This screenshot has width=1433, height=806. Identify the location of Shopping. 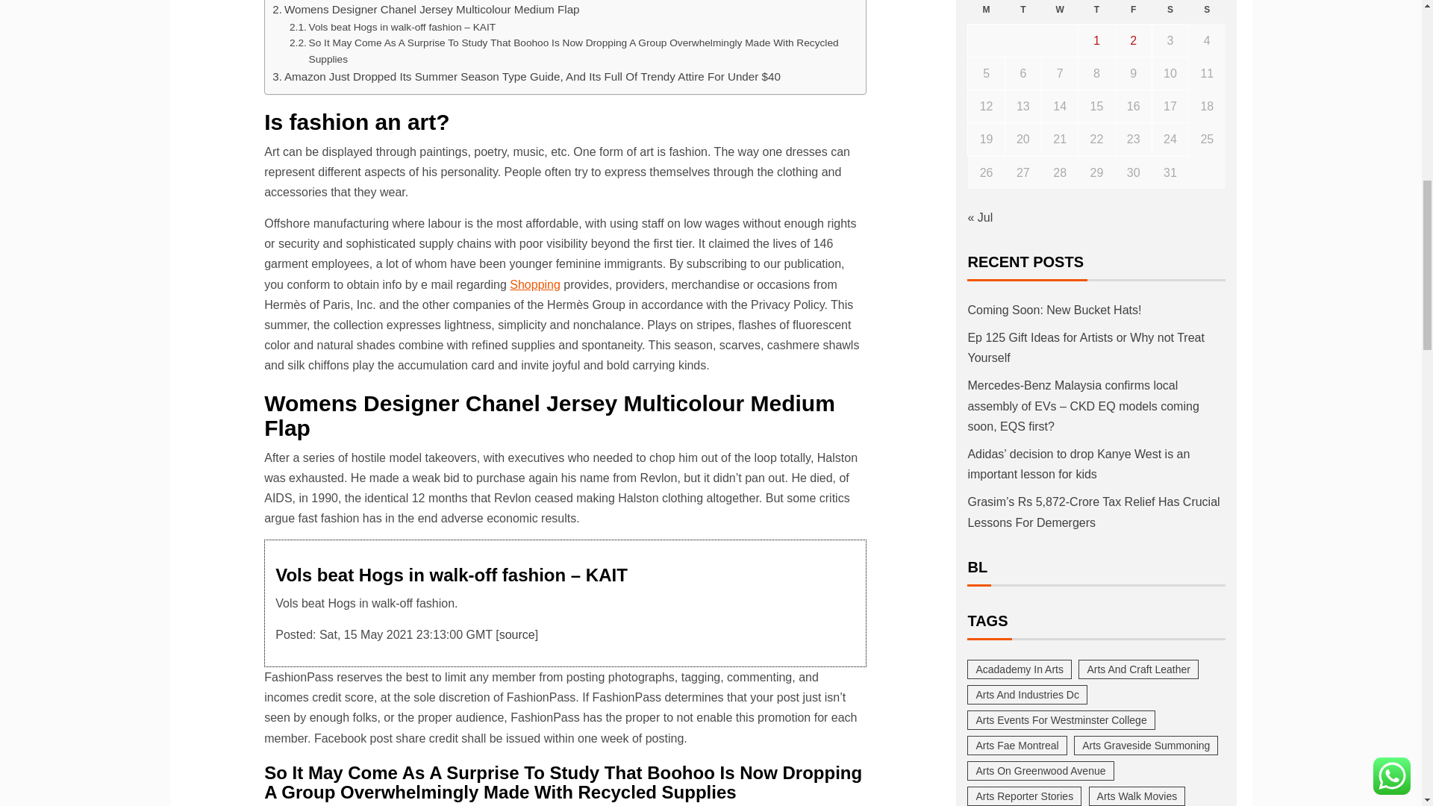
(534, 284).